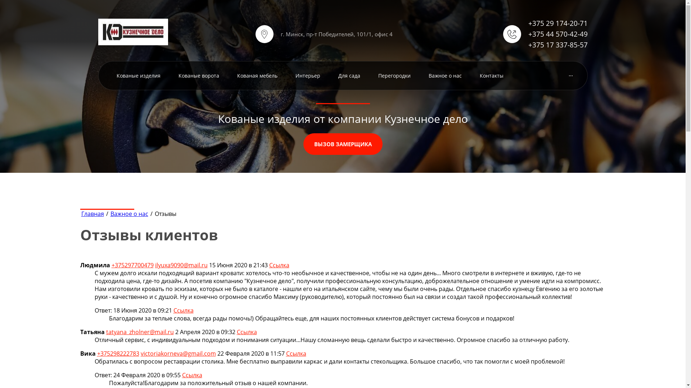  Describe the element at coordinates (132, 265) in the screenshot. I see `+375297700479` at that location.